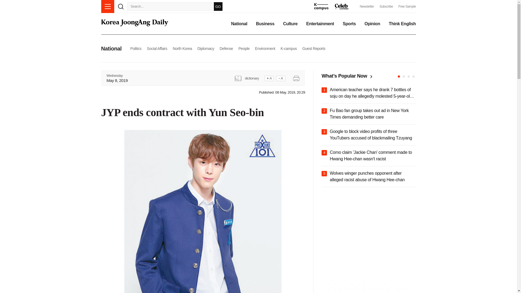 The height and width of the screenshot is (293, 521). Describe the element at coordinates (402, 24) in the screenshot. I see `Think English` at that location.